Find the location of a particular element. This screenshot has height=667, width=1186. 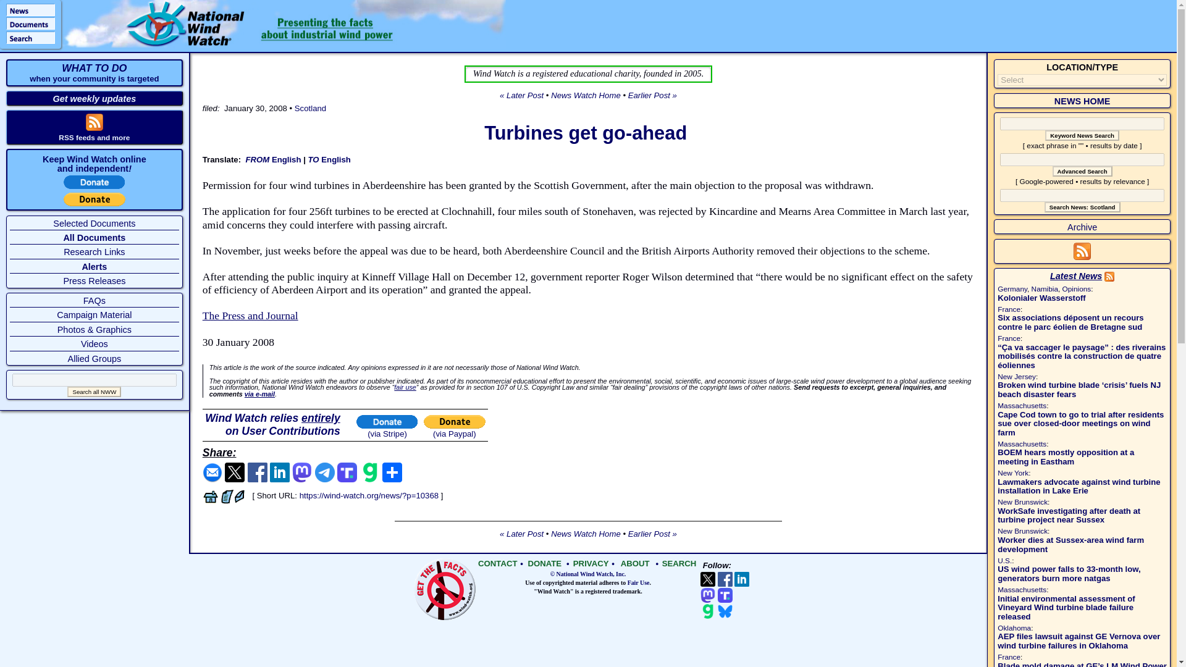

NEWS HOME is located at coordinates (1082, 101).